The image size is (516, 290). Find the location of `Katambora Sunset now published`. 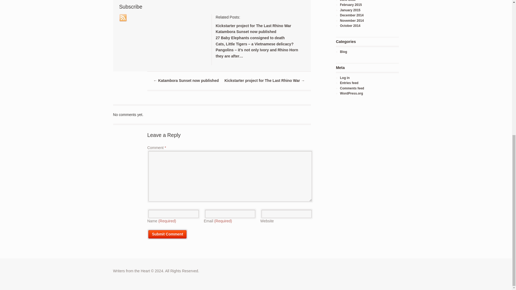

Katambora Sunset now published is located at coordinates (246, 32).